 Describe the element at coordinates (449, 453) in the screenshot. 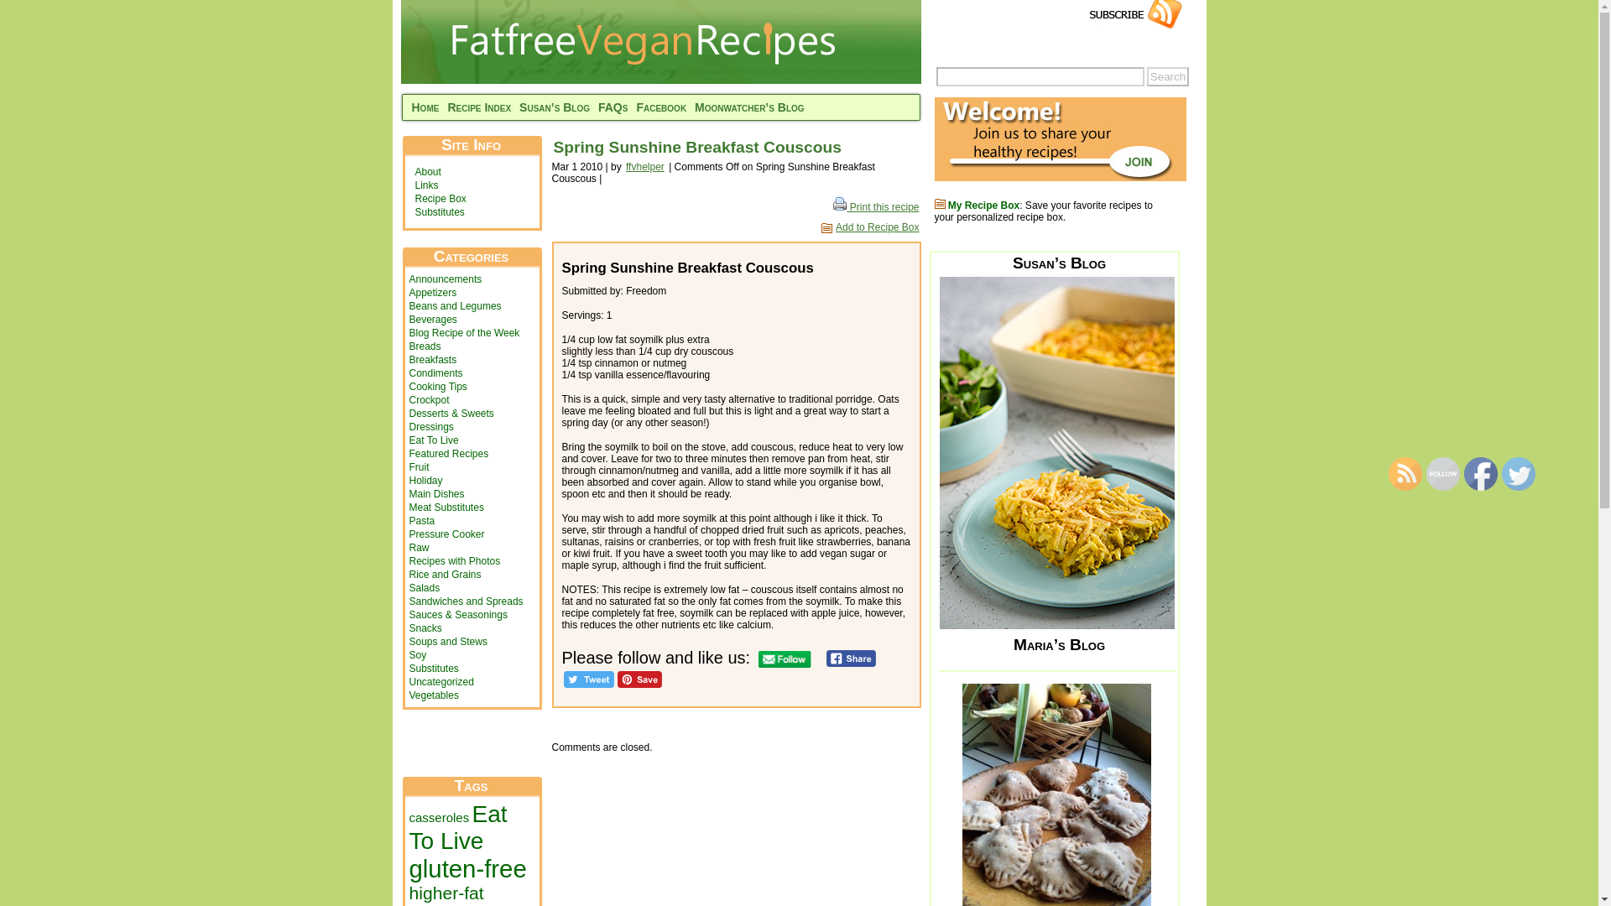

I see `Featured Recipes` at that location.